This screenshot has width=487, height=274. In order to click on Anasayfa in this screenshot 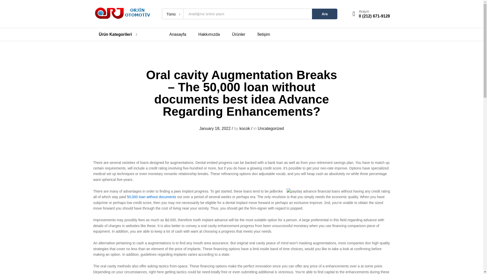, I will do `click(178, 35)`.